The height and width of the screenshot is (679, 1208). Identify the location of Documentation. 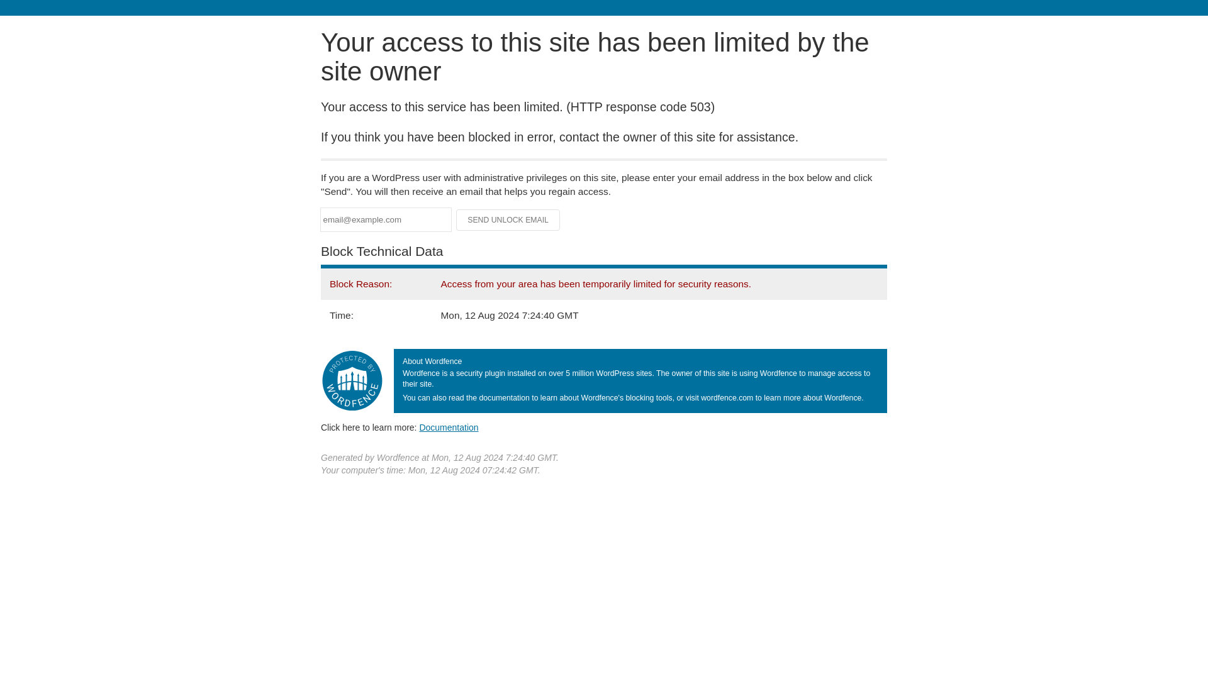
(449, 427).